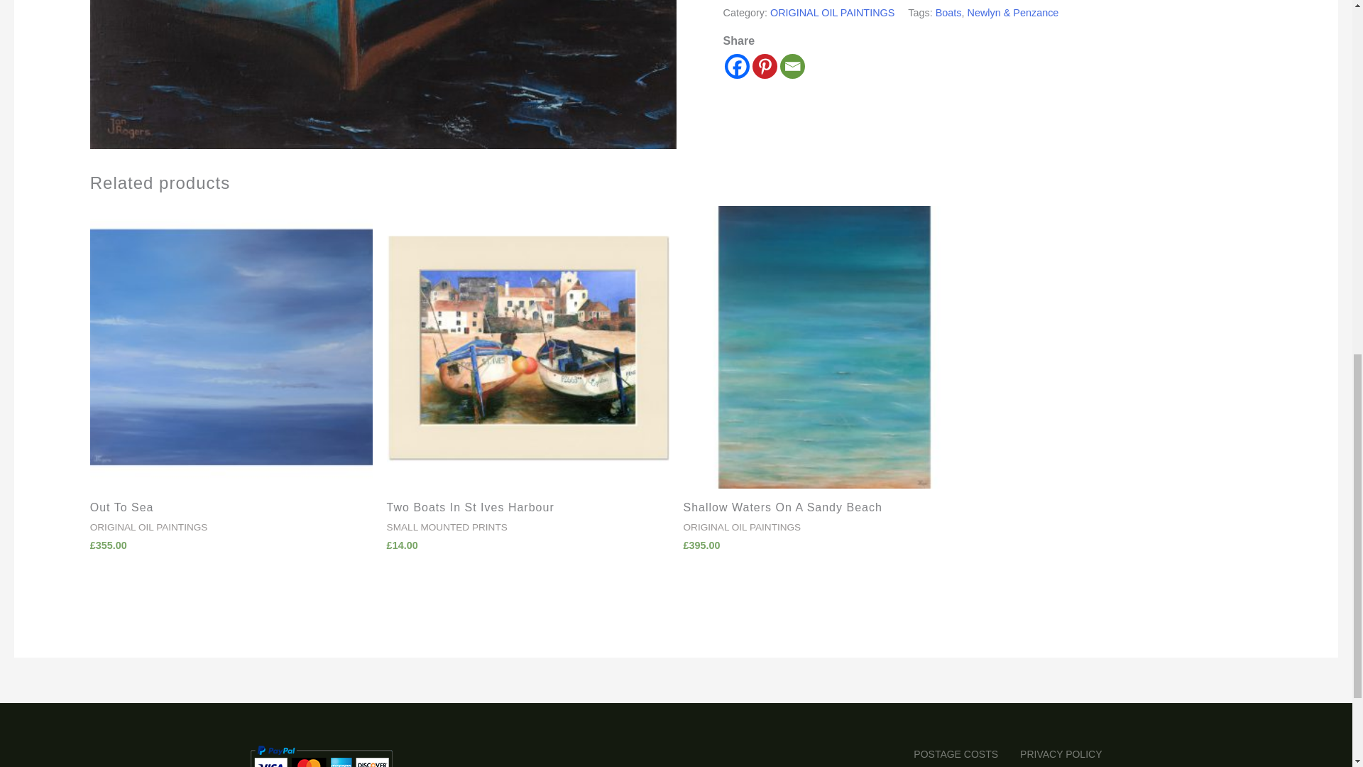 Image resolution: width=1363 pixels, height=767 pixels. What do you see at coordinates (231, 511) in the screenshot?
I see `Out To Sea` at bounding box center [231, 511].